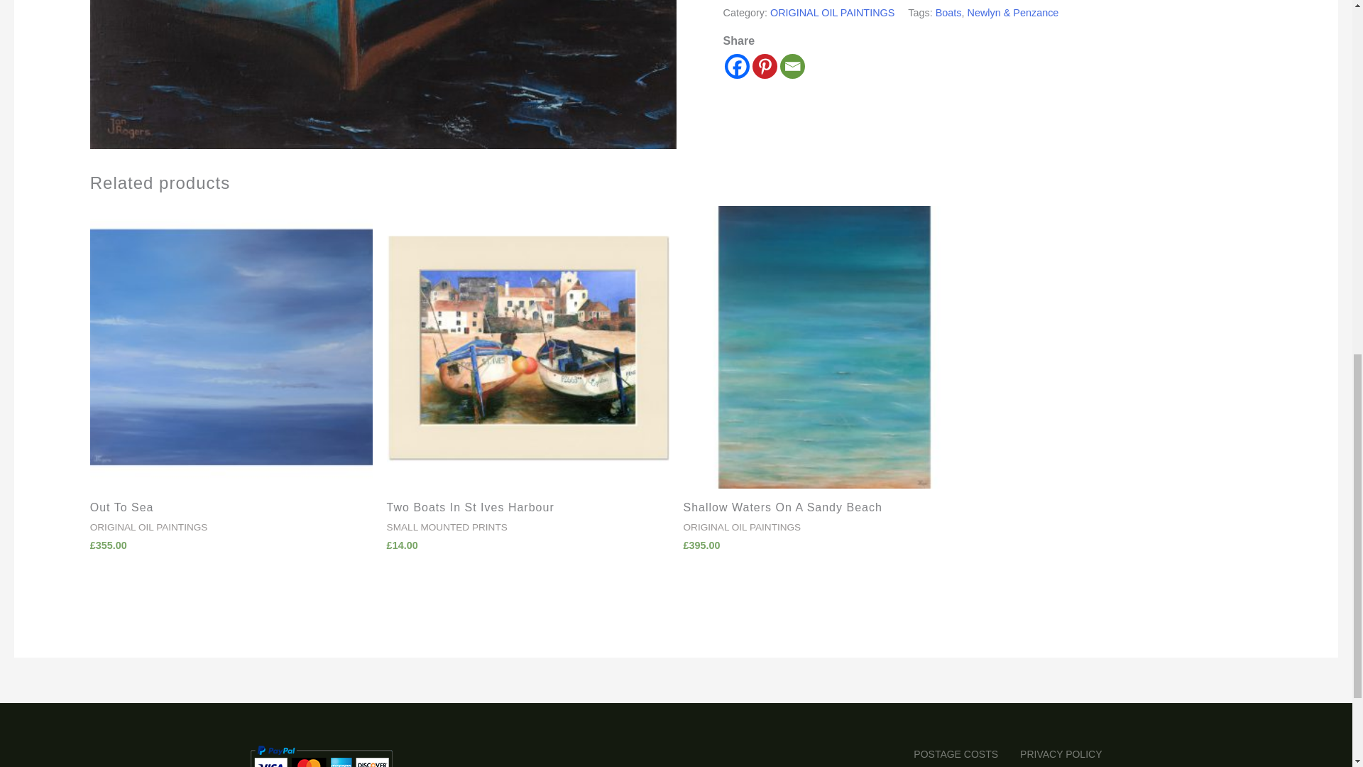 Image resolution: width=1363 pixels, height=767 pixels. What do you see at coordinates (231, 511) in the screenshot?
I see `Out To Sea` at bounding box center [231, 511].